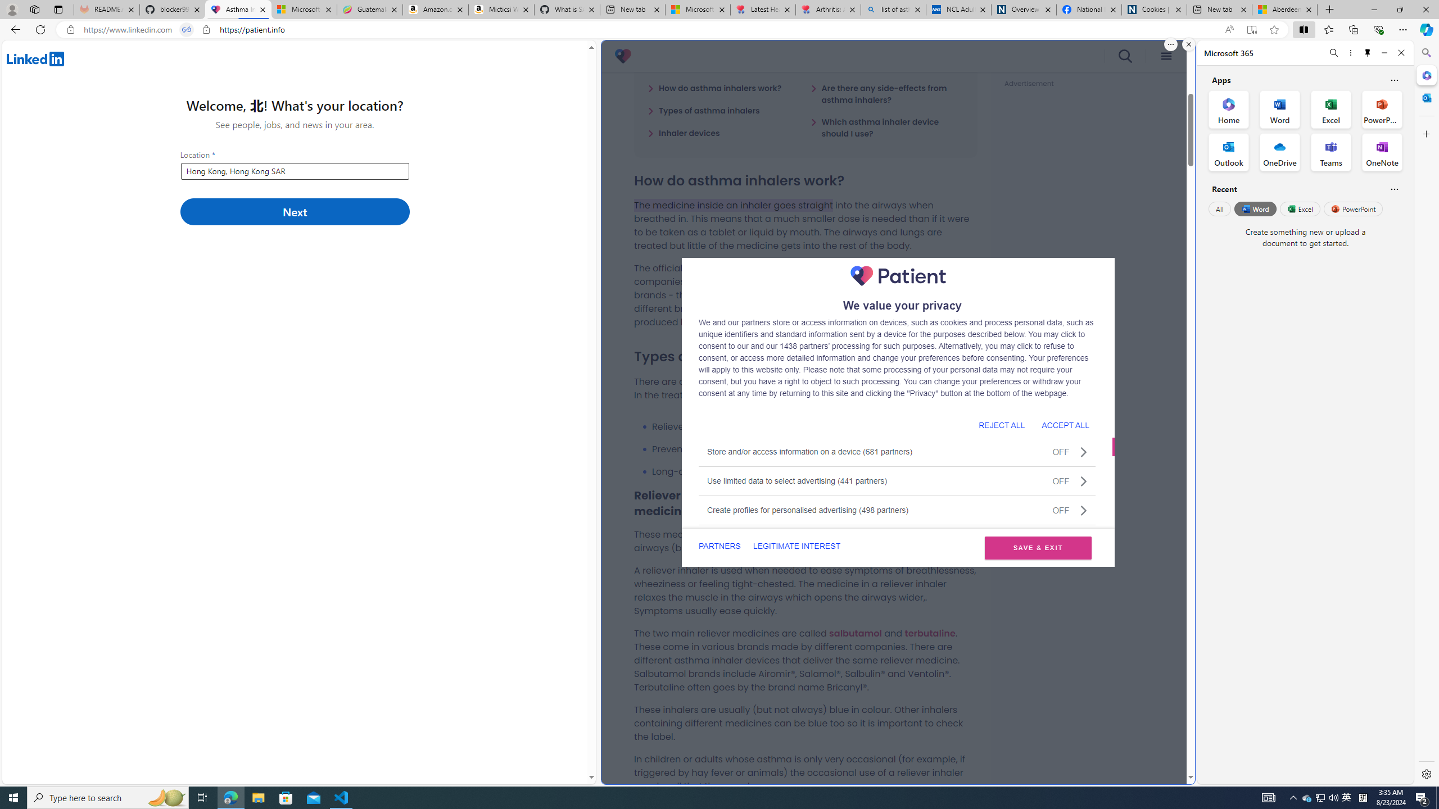 The height and width of the screenshot is (809, 1439). I want to click on Microsoft 365, so click(1426, 75).